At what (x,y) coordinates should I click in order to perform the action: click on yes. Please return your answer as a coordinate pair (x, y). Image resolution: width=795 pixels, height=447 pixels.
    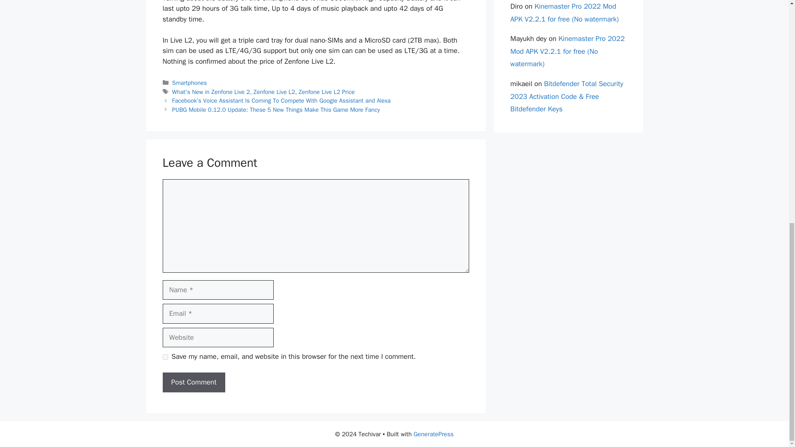
    Looking at the image, I should click on (165, 357).